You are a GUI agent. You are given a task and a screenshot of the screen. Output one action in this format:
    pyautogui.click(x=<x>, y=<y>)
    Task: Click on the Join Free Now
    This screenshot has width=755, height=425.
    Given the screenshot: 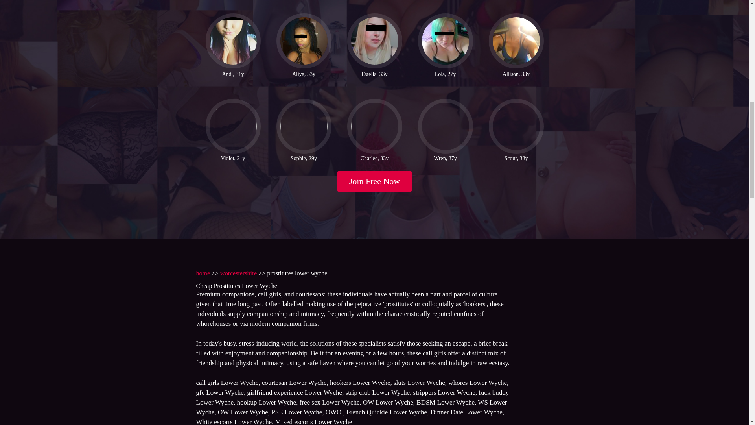 What is the action you would take?
    pyautogui.click(x=375, y=181)
    